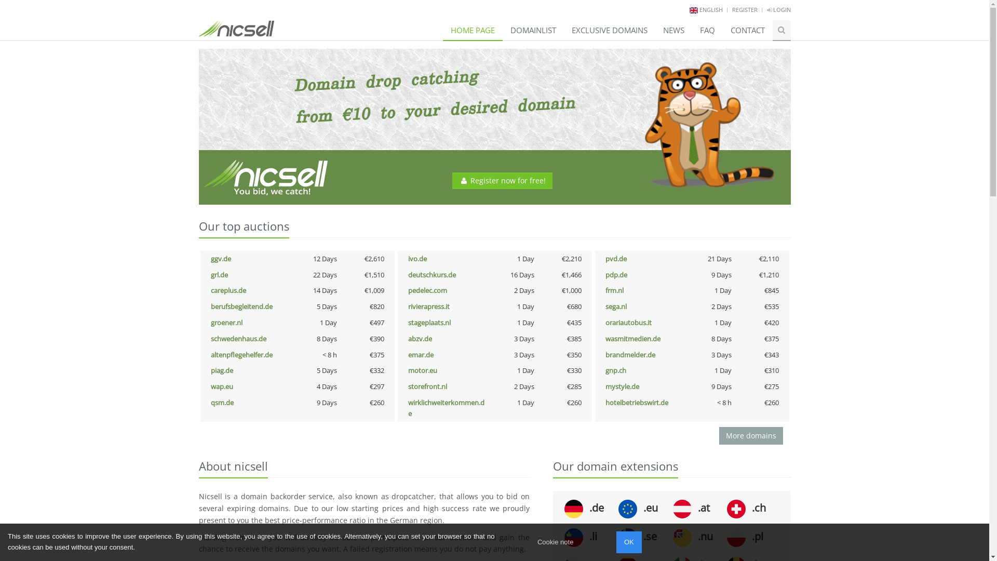  I want to click on NEWS, so click(674, 30).